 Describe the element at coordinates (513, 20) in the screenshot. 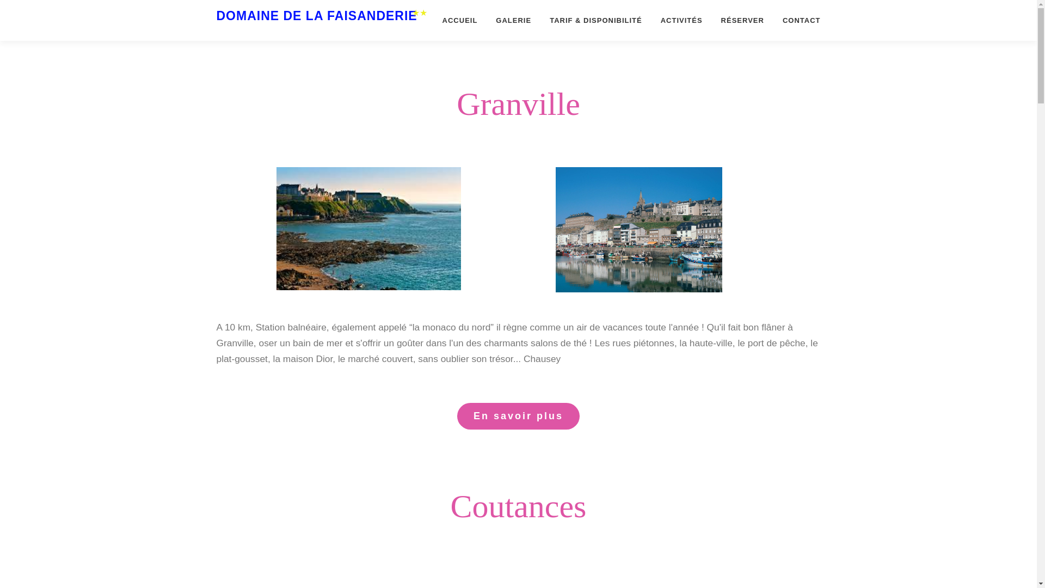

I see `GALERIE` at that location.